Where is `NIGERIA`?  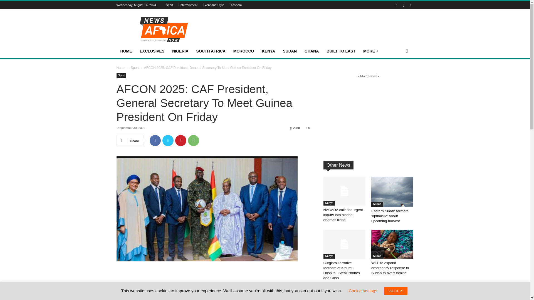 NIGERIA is located at coordinates (180, 51).